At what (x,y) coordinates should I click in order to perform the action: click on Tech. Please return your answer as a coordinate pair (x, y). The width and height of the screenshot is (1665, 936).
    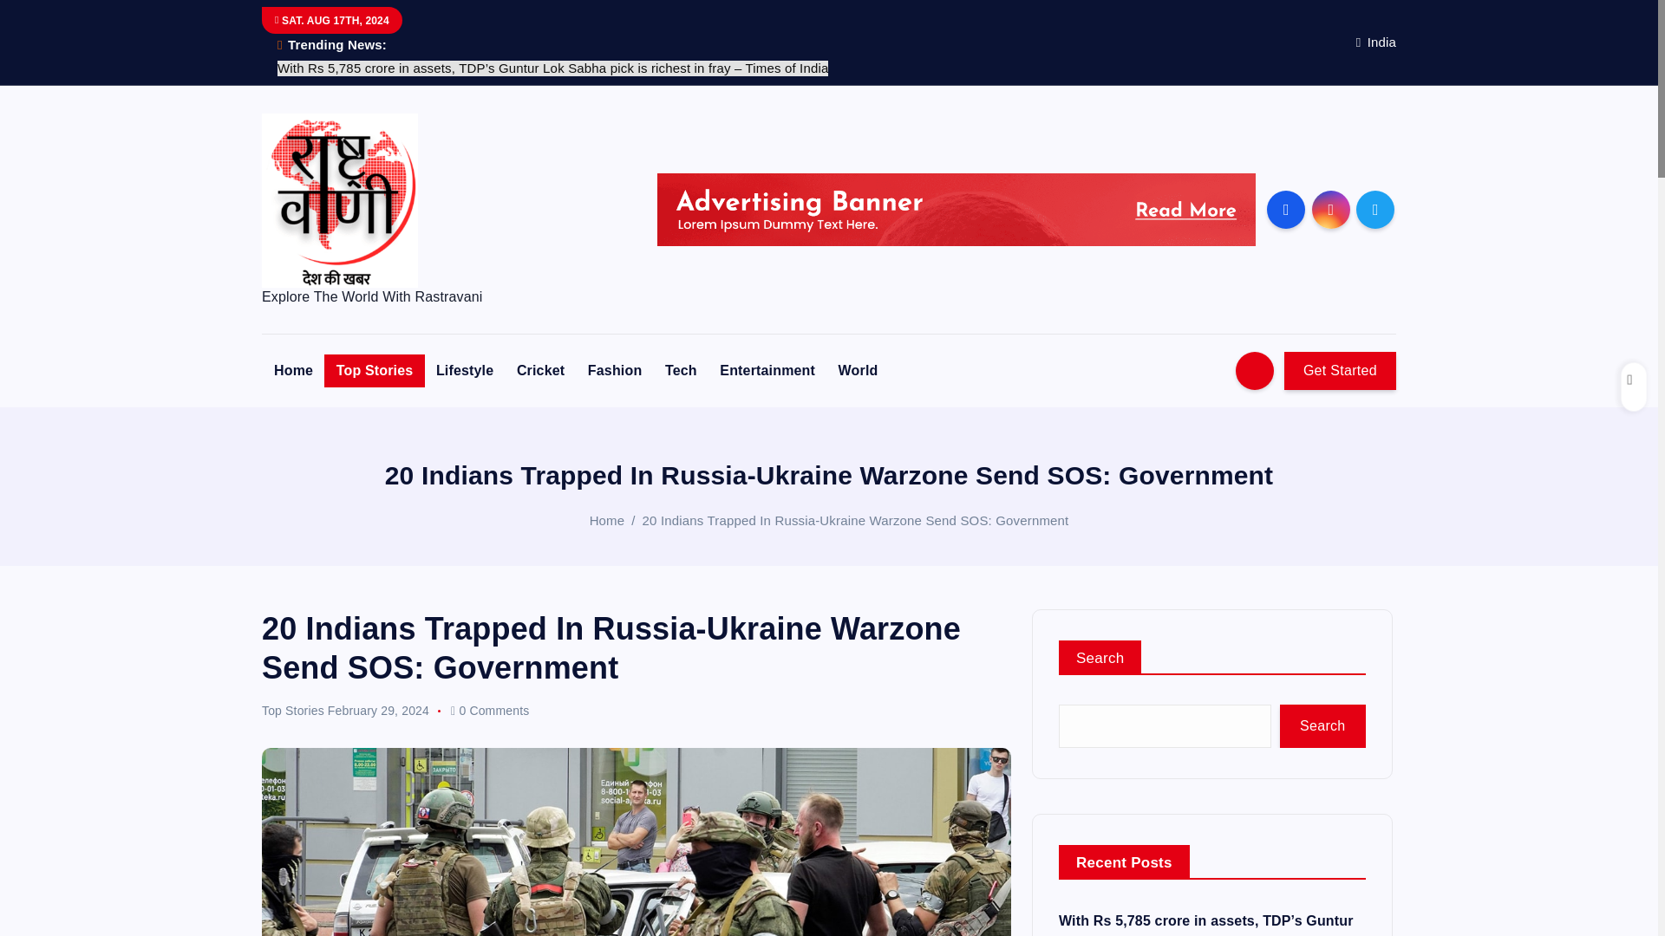
    Looking at the image, I should click on (680, 371).